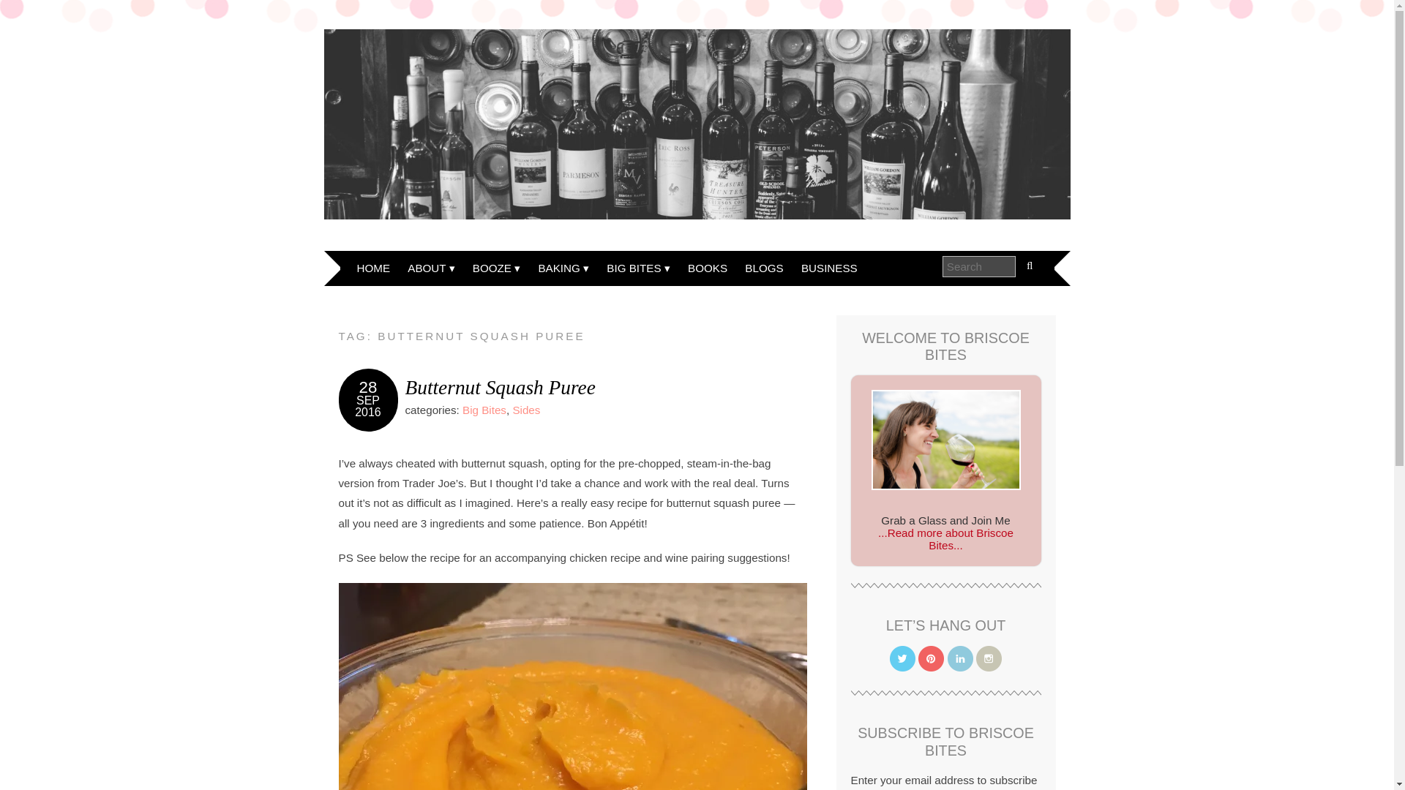 The height and width of the screenshot is (790, 1405). Describe the element at coordinates (764, 268) in the screenshot. I see `BLOGS` at that location.